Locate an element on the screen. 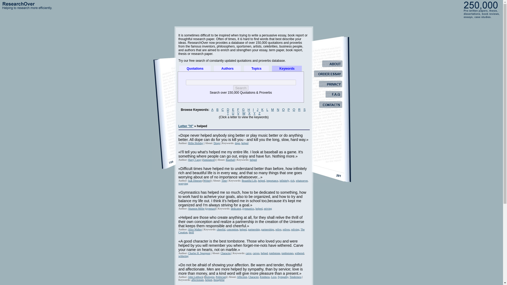  Drugs is located at coordinates (217, 143).